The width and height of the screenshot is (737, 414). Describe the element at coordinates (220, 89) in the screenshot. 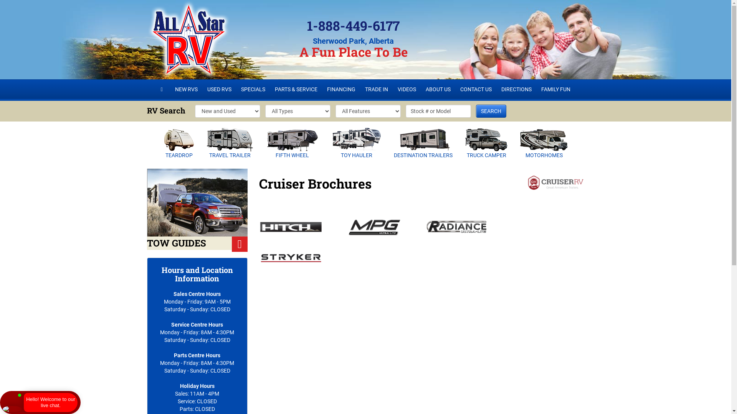

I see `USED RVS` at that location.